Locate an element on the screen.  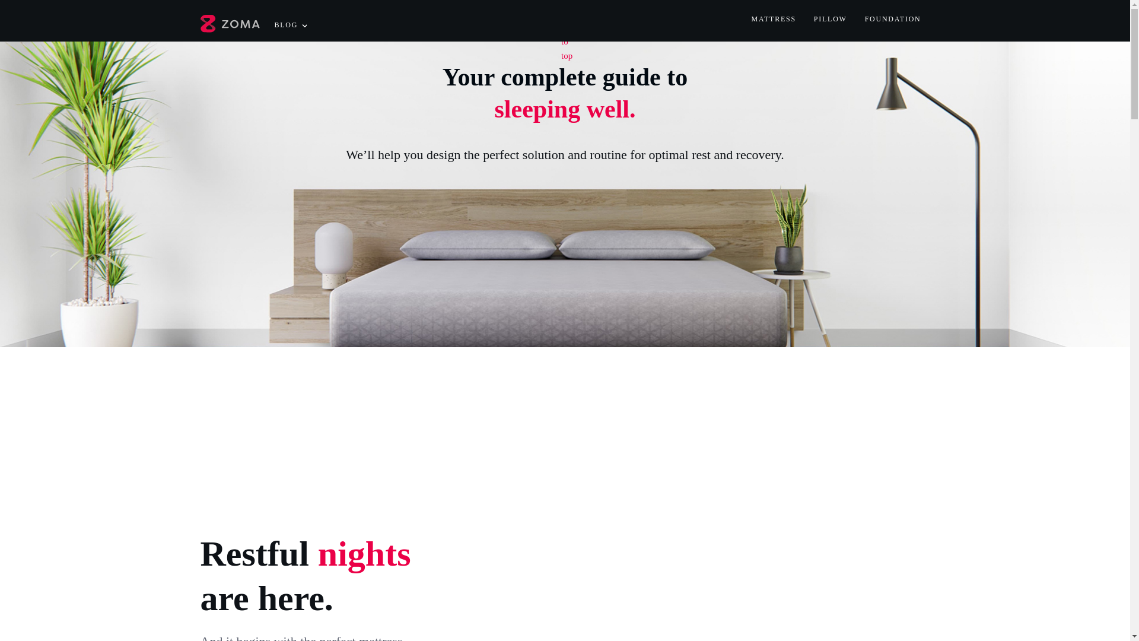
MATTRESS is located at coordinates (772, 25).